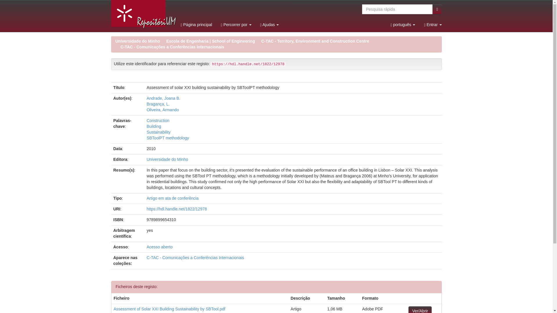  What do you see at coordinates (236, 25) in the screenshot?
I see `Percorrer por` at bounding box center [236, 25].